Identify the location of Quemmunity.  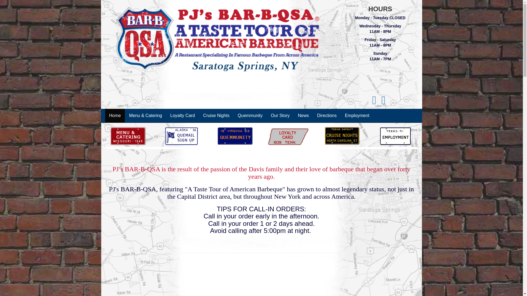
(250, 116).